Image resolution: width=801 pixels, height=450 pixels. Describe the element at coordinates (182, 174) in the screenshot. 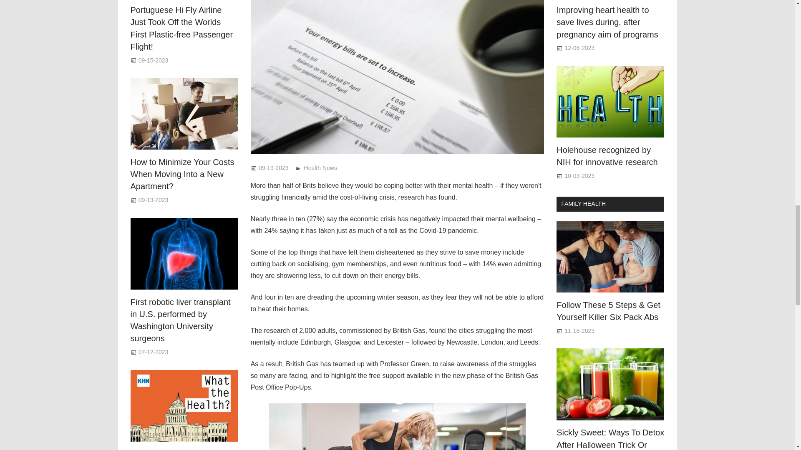

I see `How to Minimize Your Costs When Moving Into a New Apartment?` at that location.